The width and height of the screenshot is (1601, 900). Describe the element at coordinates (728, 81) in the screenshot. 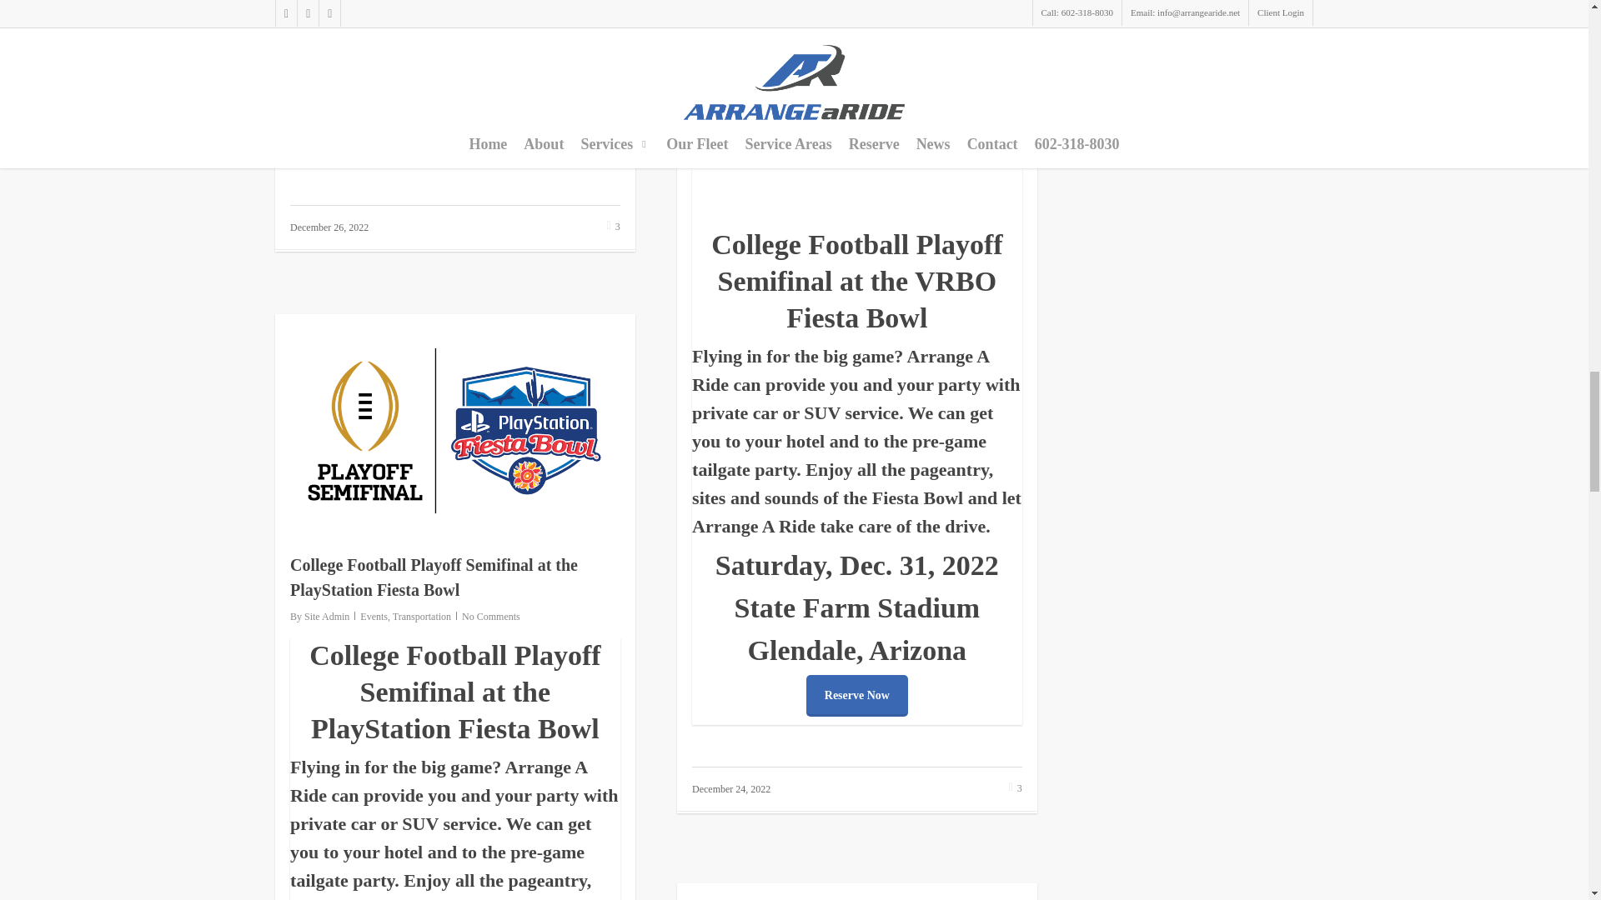

I see `Posts by Site Admin` at that location.